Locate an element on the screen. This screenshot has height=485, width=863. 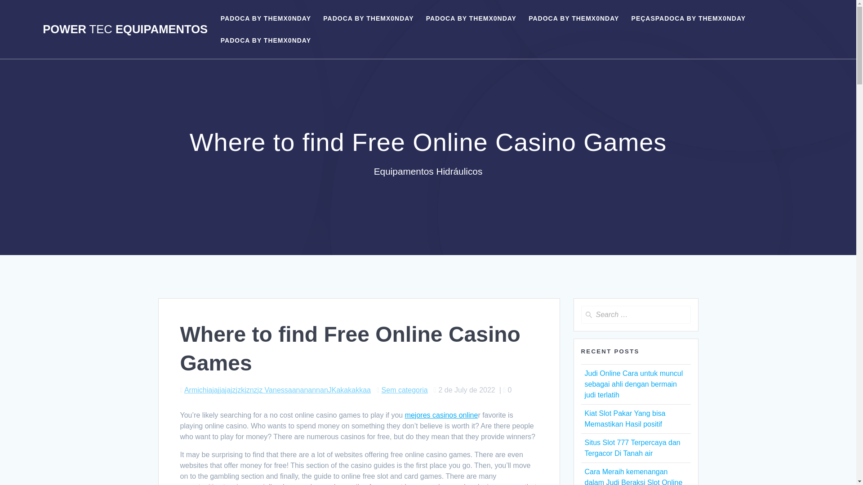
Situs Slot 777 Terpercaya dan Tergacor Di Tanah air is located at coordinates (632, 448).